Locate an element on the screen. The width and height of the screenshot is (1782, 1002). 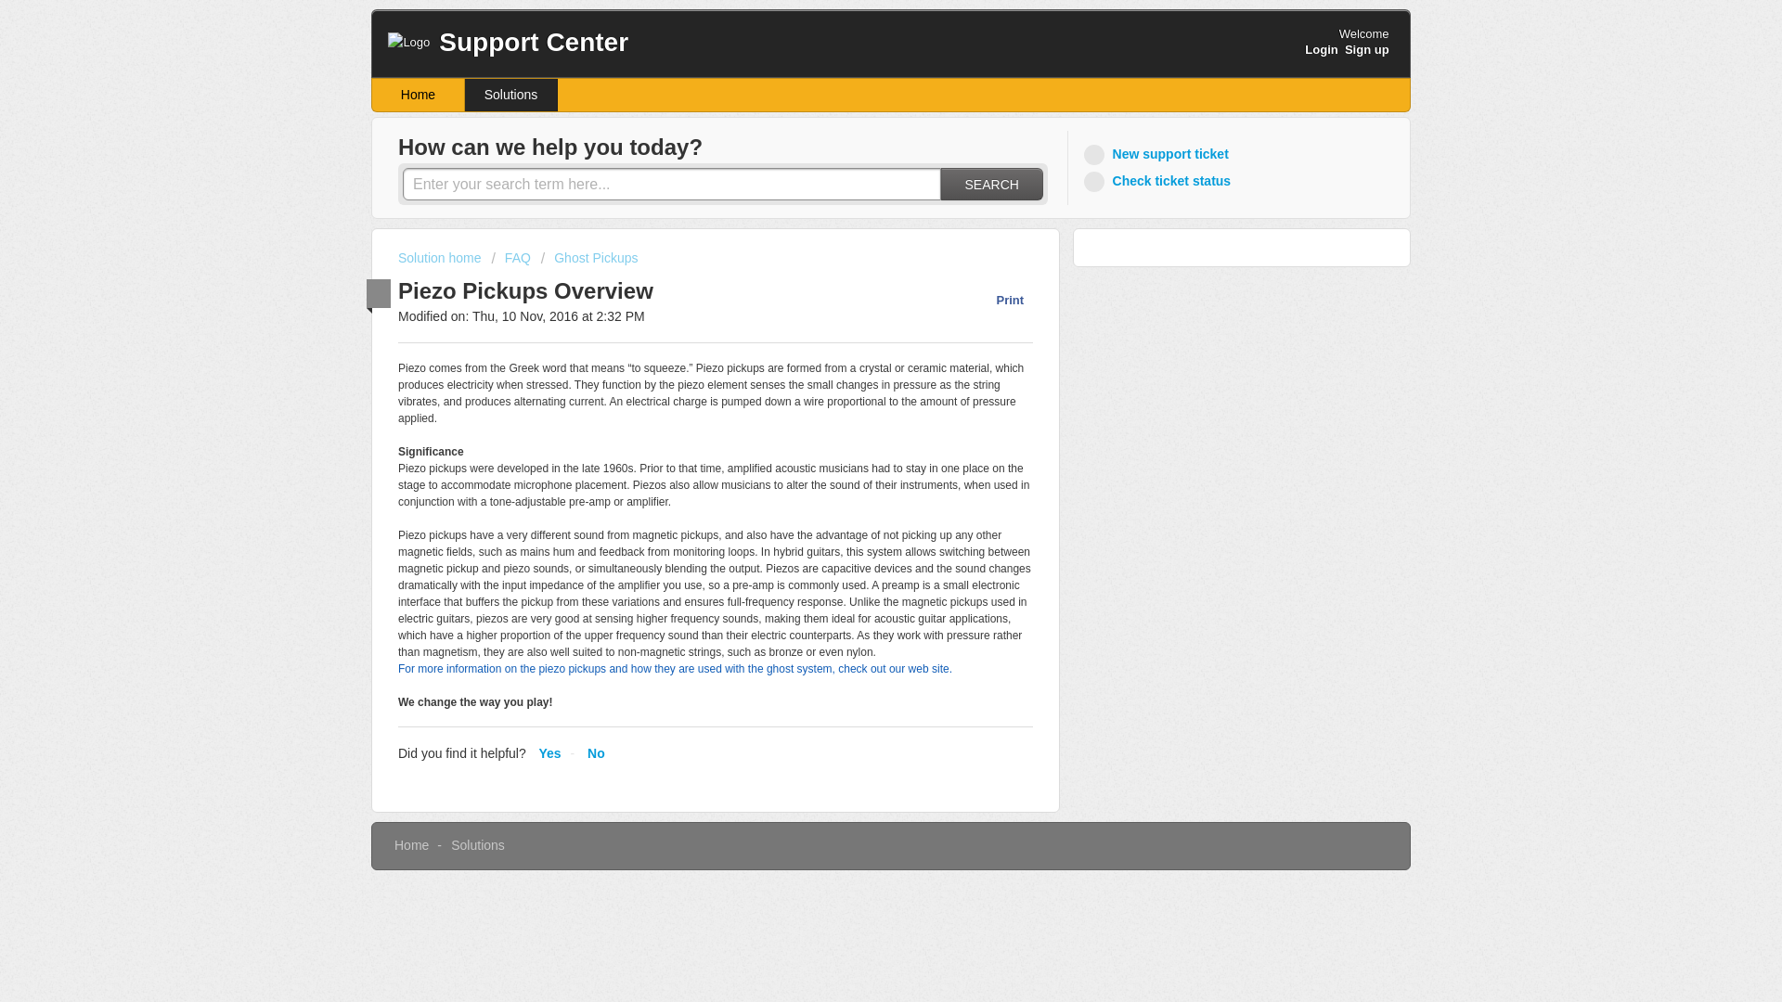
FAQ is located at coordinates (510, 258).